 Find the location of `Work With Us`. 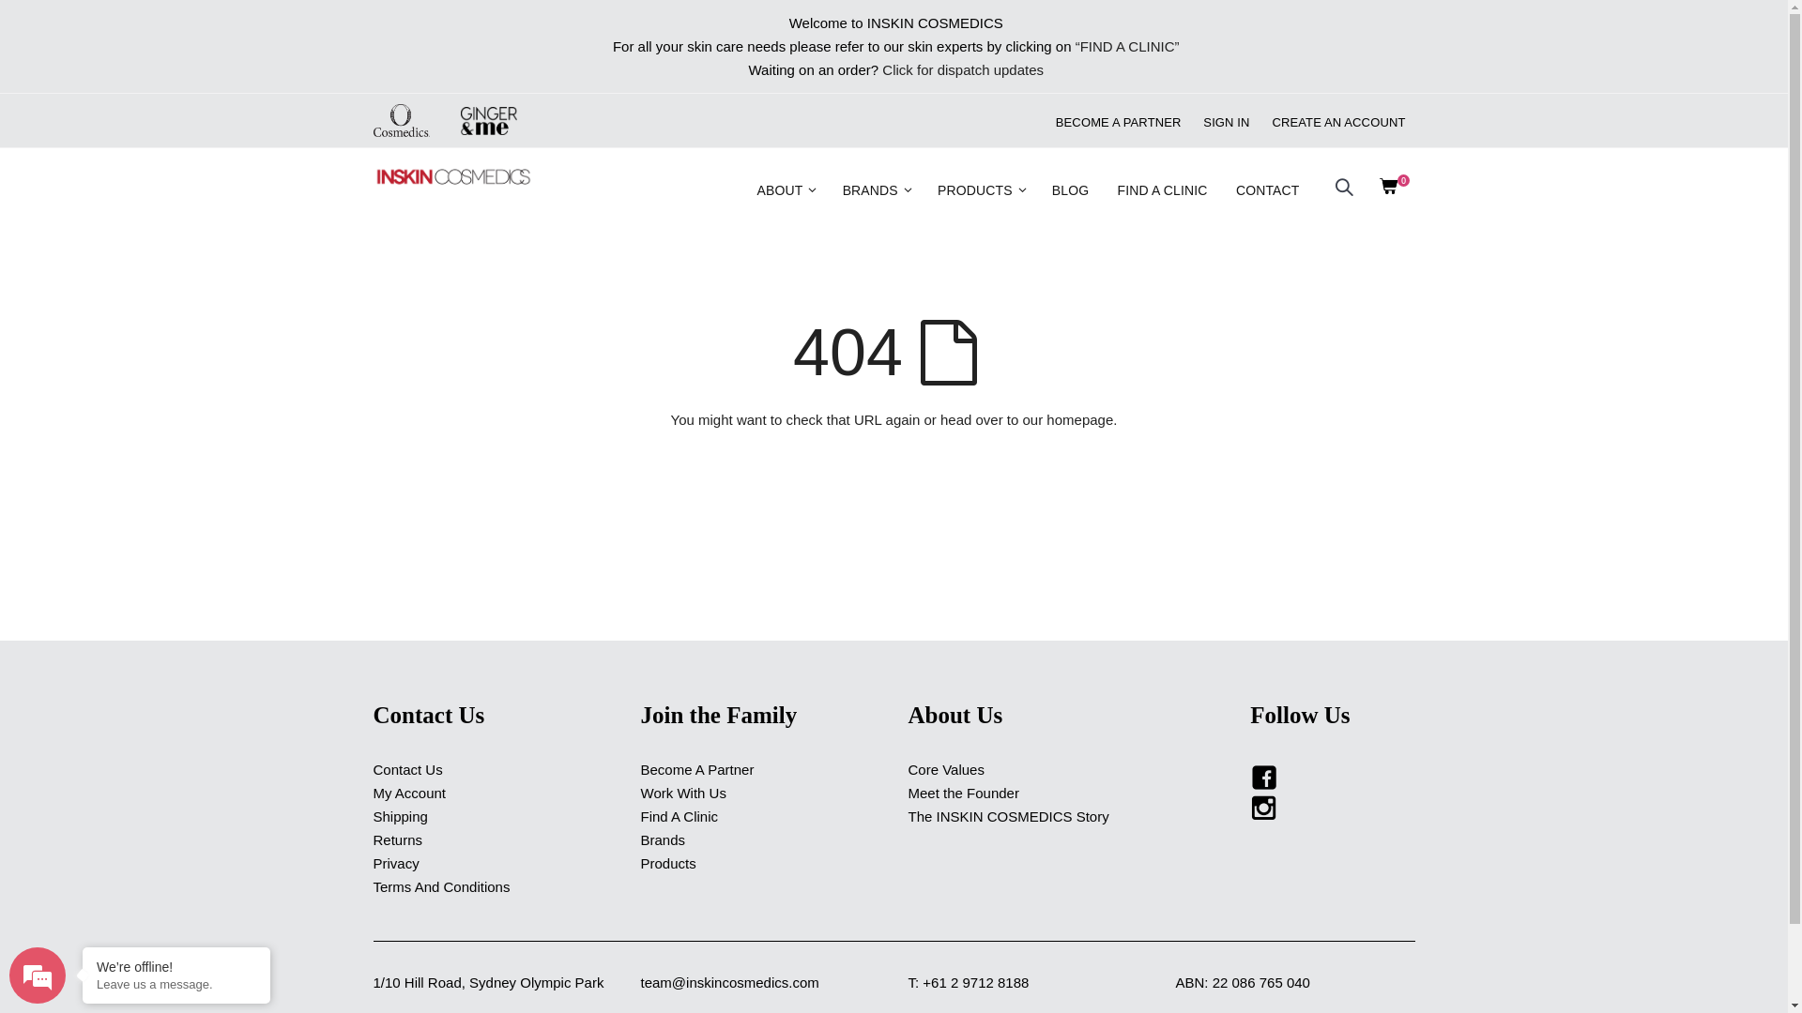

Work With Us is located at coordinates (683, 794).